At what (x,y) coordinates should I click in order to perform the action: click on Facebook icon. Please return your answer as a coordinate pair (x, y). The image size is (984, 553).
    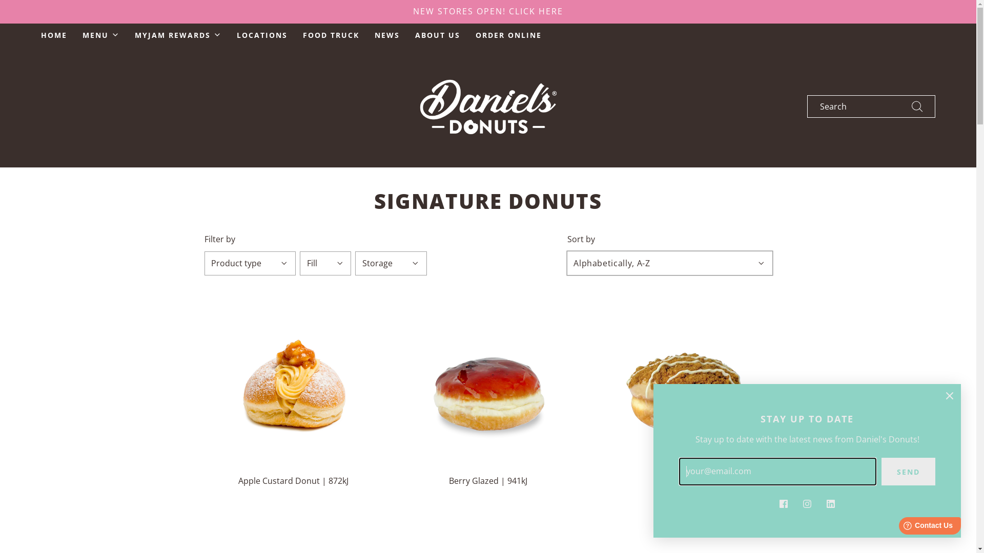
    Looking at the image, I should click on (784, 503).